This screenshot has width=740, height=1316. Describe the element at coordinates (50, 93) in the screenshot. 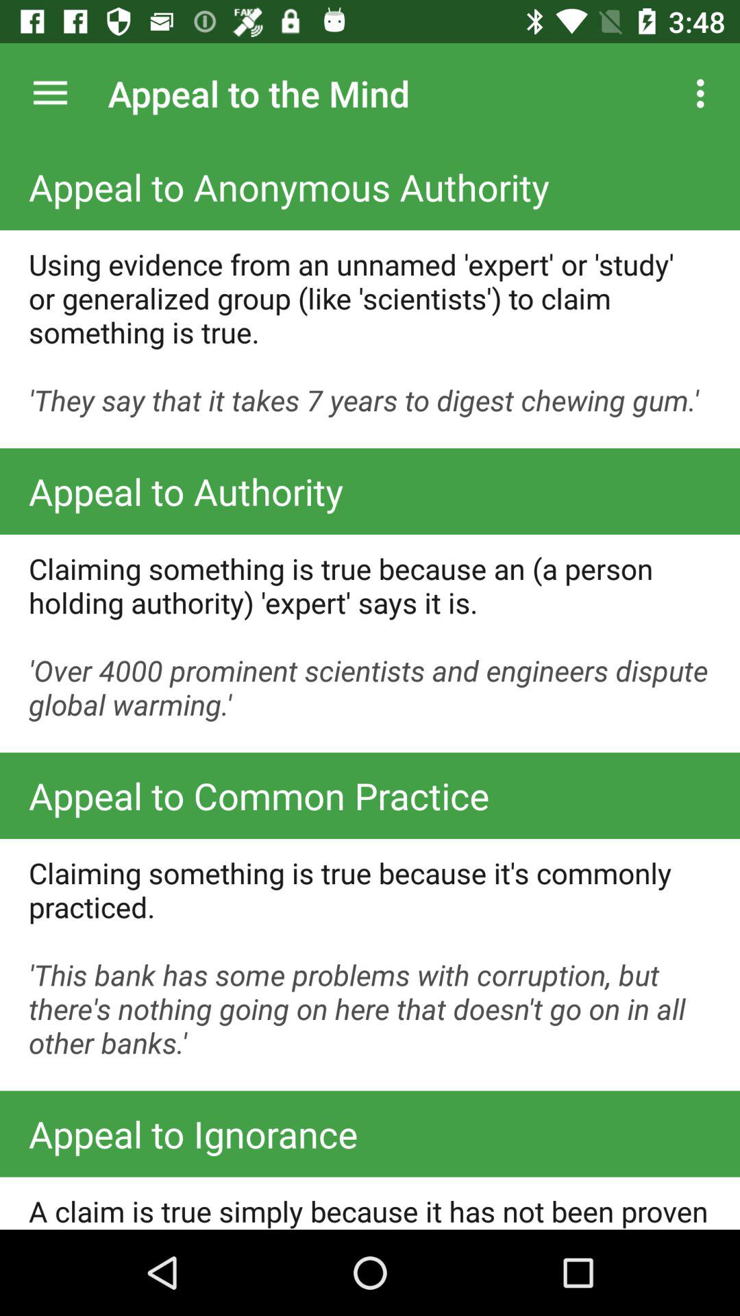

I see `launch icon next to appeal to the item` at that location.